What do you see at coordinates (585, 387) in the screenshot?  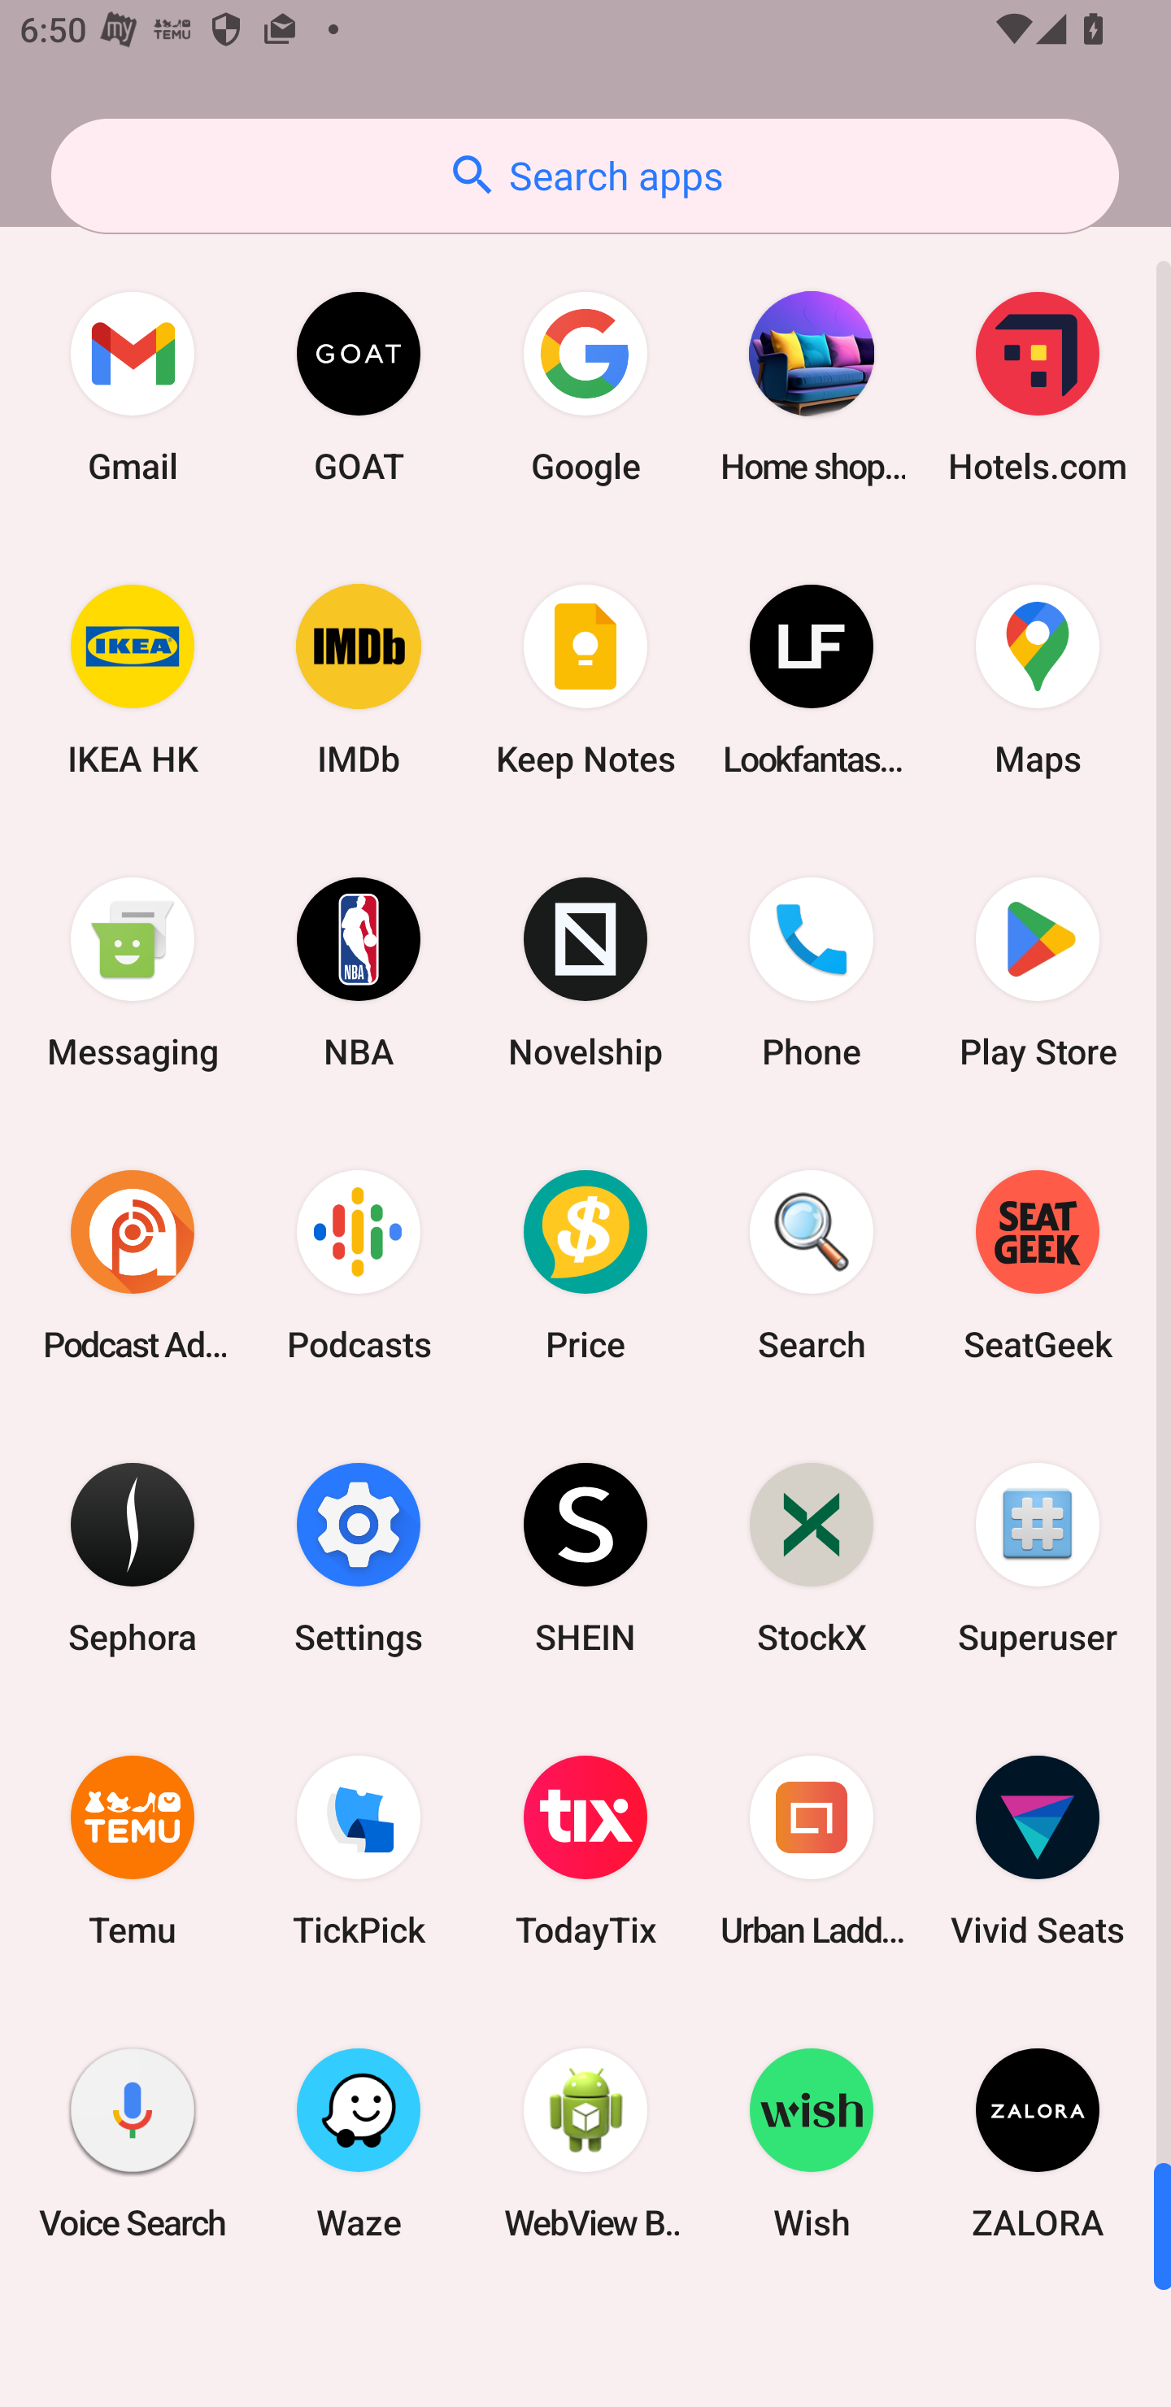 I see `Google` at bounding box center [585, 387].